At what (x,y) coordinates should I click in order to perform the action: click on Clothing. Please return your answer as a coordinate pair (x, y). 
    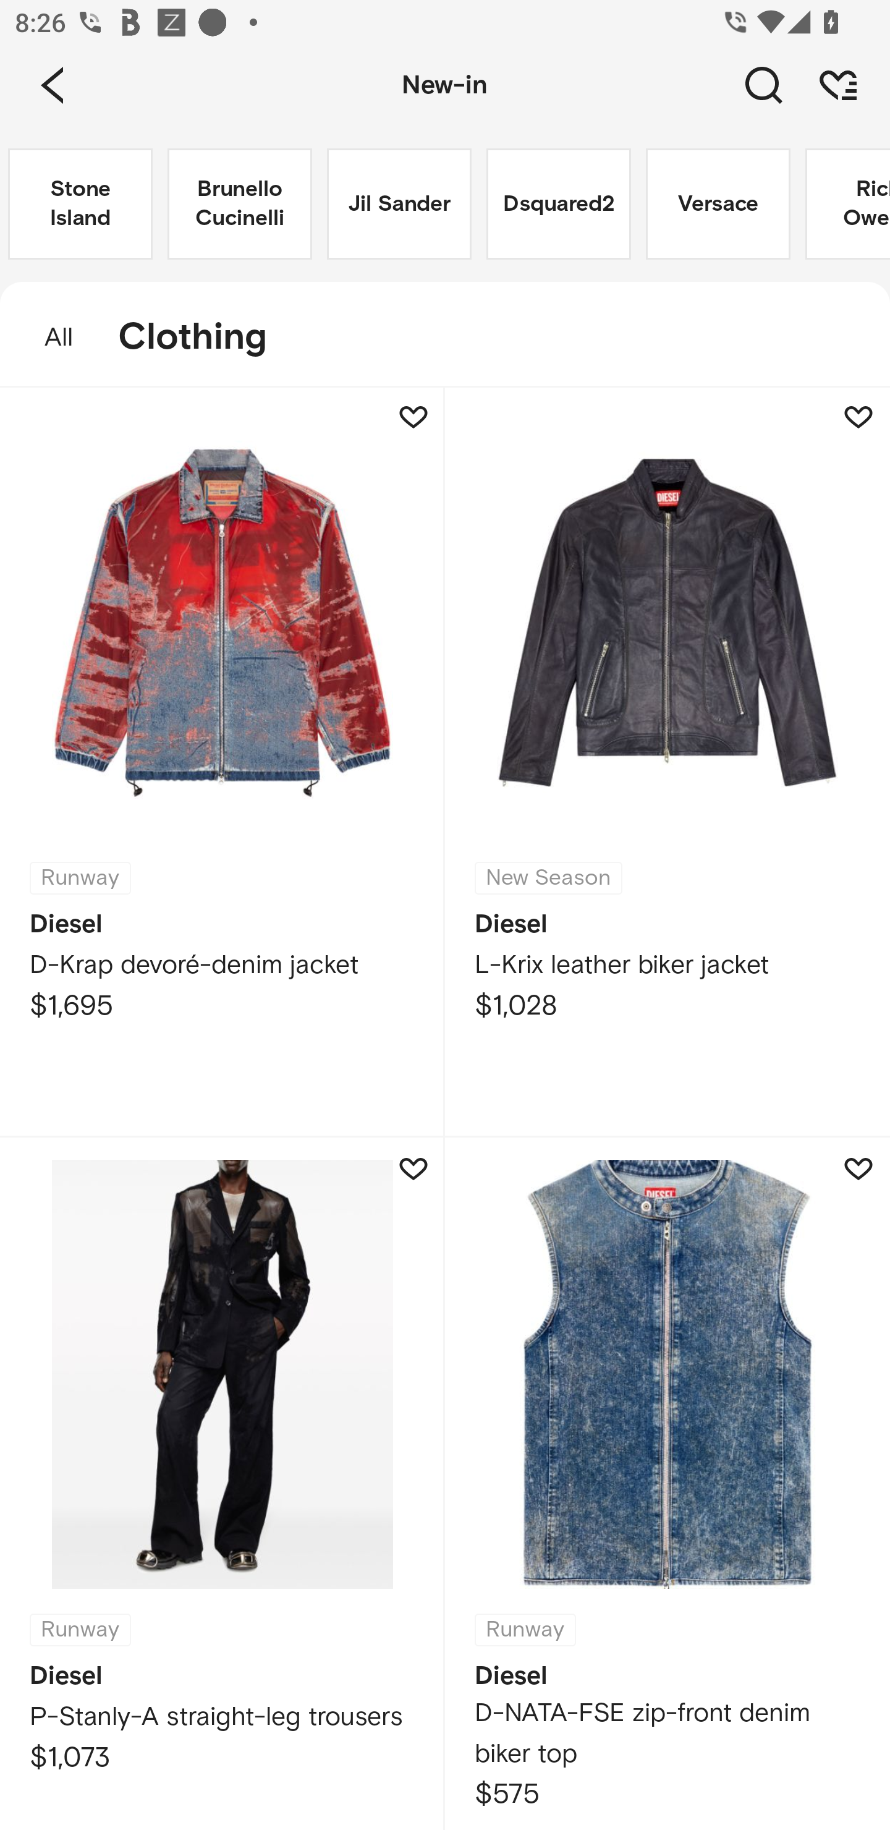
    Looking at the image, I should click on (203, 338).